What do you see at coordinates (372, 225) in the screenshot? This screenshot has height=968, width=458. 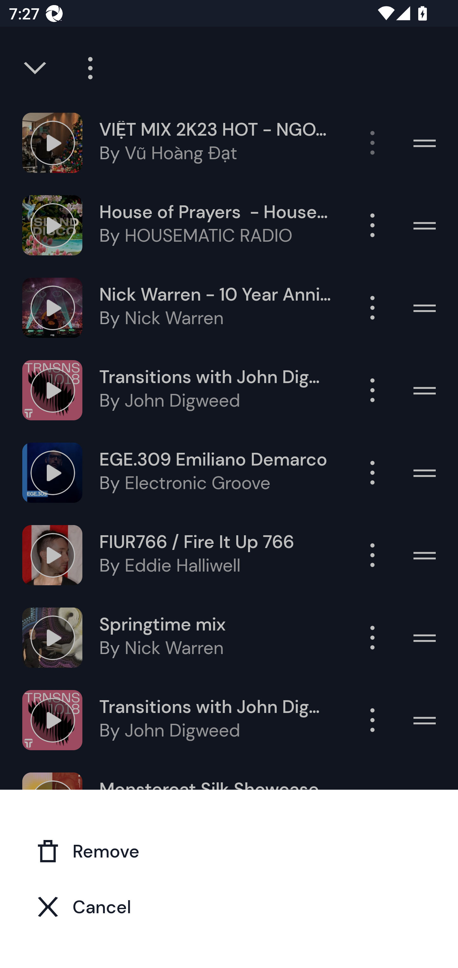 I see `Show options button` at bounding box center [372, 225].